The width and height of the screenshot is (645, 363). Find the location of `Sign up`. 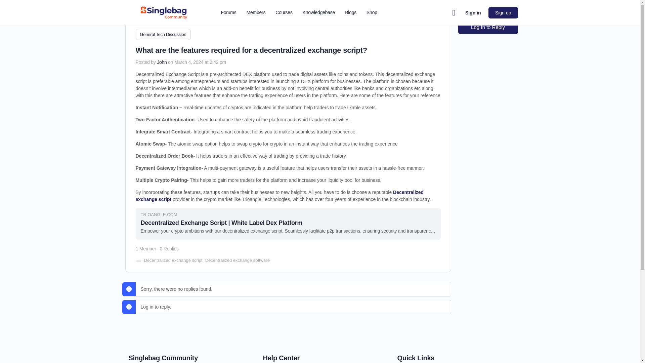

Sign up is located at coordinates (503, 13).